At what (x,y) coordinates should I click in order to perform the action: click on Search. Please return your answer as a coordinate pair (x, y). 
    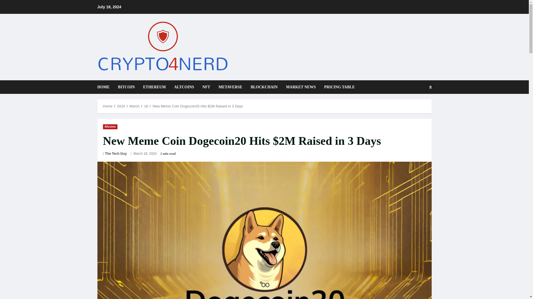
    Looking at the image, I should click on (417, 106).